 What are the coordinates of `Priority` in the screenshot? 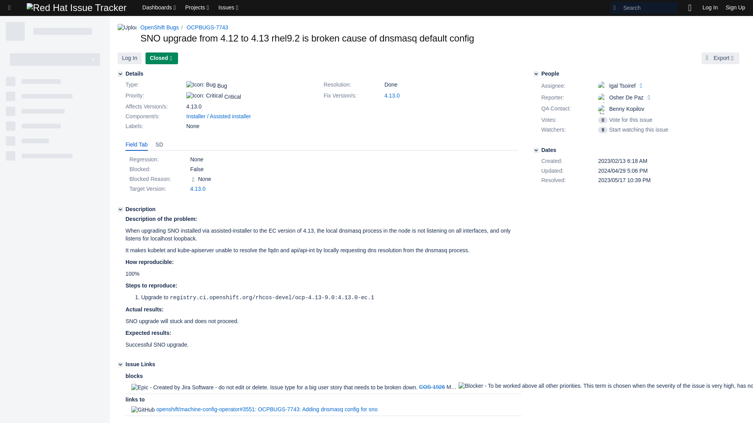 It's located at (155, 96).